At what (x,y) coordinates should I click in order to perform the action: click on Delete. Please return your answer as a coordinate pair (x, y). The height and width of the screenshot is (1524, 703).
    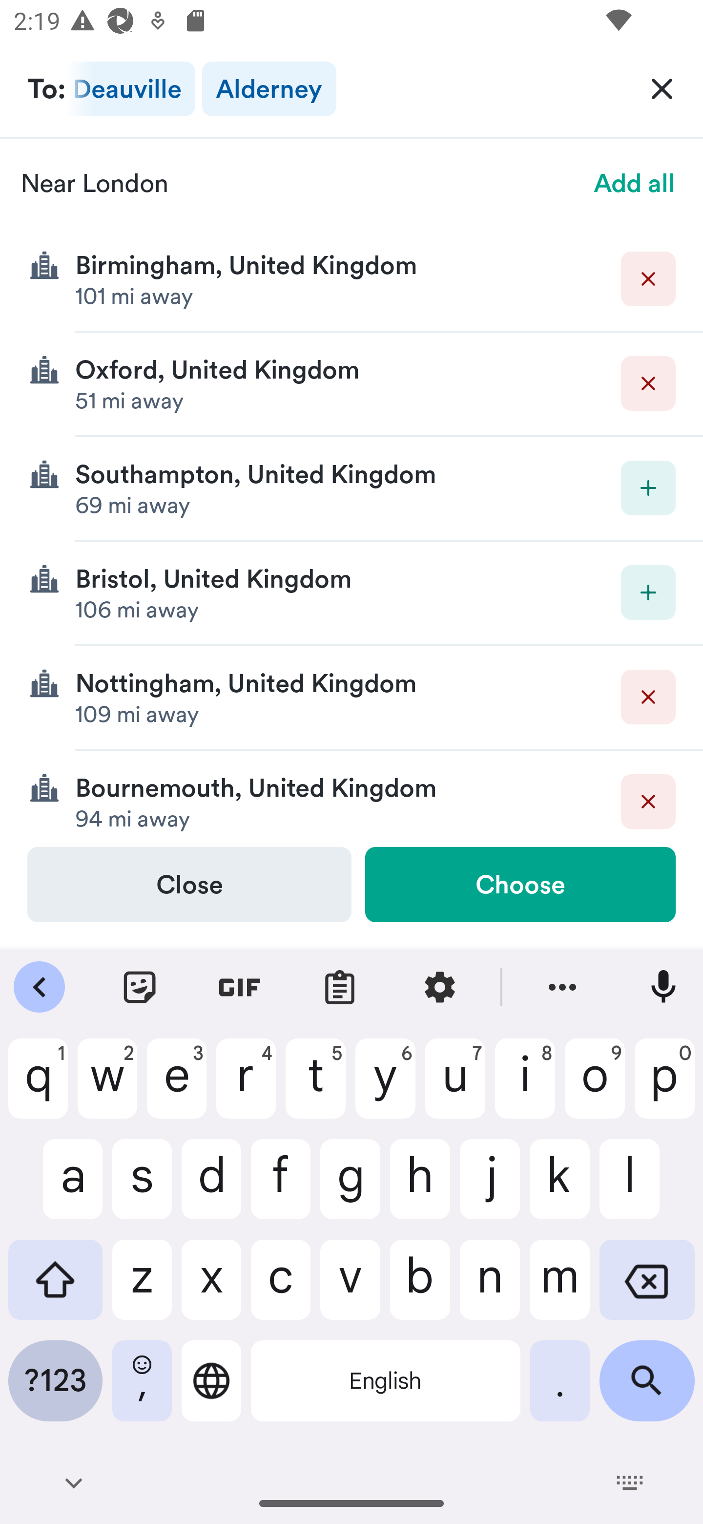
    Looking at the image, I should click on (648, 801).